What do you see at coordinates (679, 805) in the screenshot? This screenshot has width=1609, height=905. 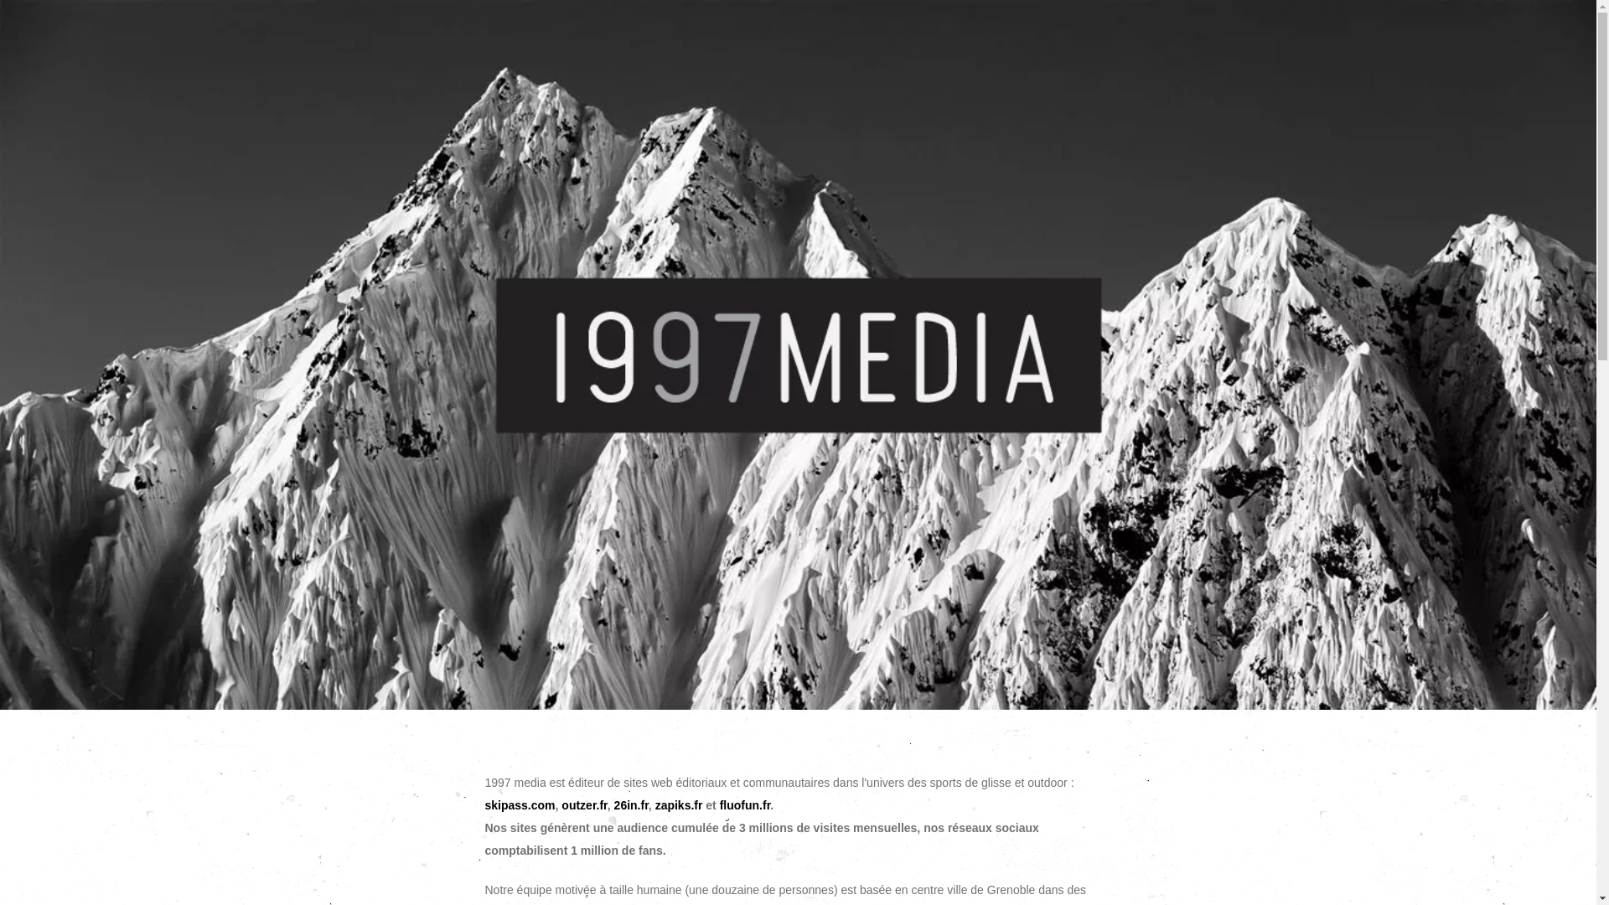 I see `zapiks.fr` at bounding box center [679, 805].